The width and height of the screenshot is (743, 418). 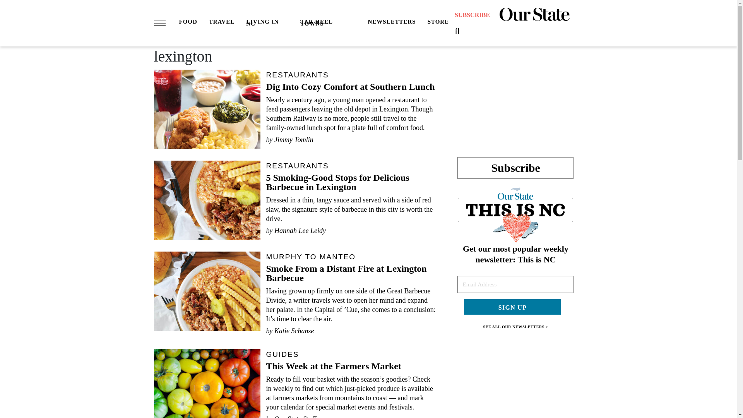 I want to click on RESTAURANTS, so click(x=297, y=75).